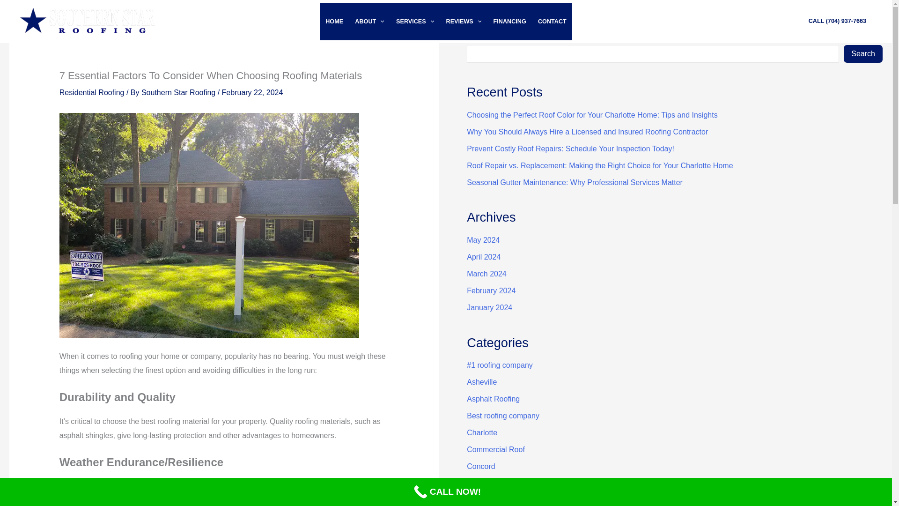 This screenshot has width=899, height=506. Describe the element at coordinates (179, 93) in the screenshot. I see `View all posts by Southern Star Roofing` at that location.